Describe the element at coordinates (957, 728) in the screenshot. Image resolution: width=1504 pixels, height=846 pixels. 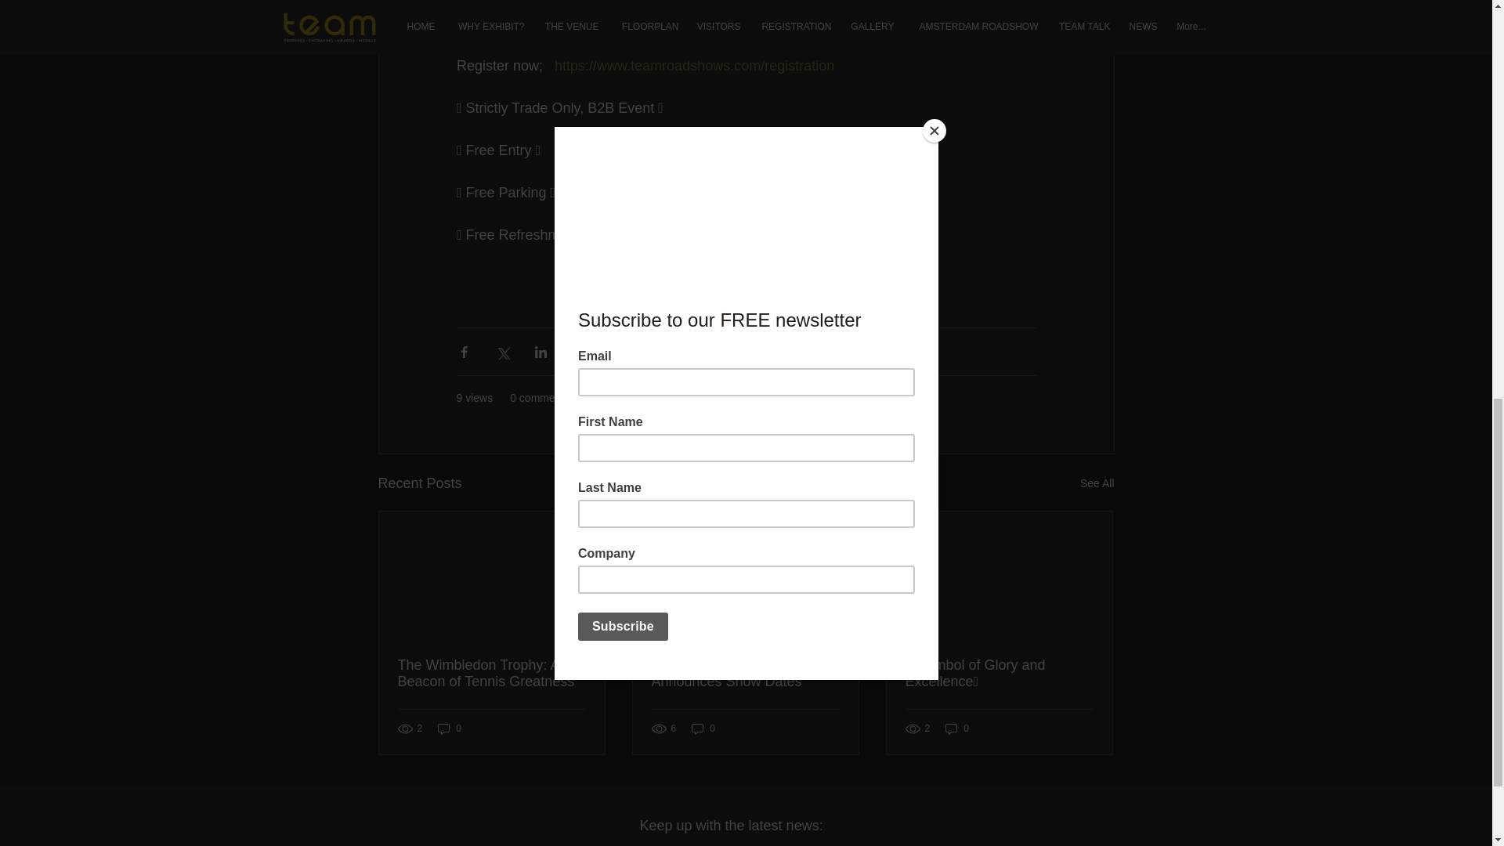
I see `0` at that location.